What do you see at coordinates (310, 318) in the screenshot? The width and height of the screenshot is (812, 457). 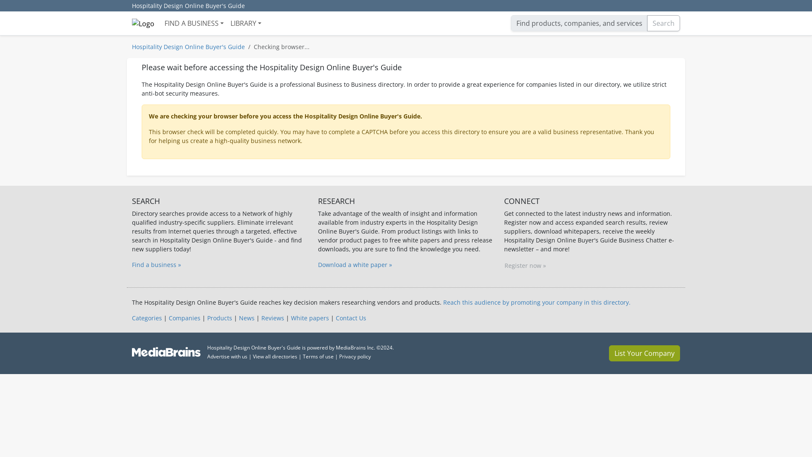 I see `White papers` at bounding box center [310, 318].